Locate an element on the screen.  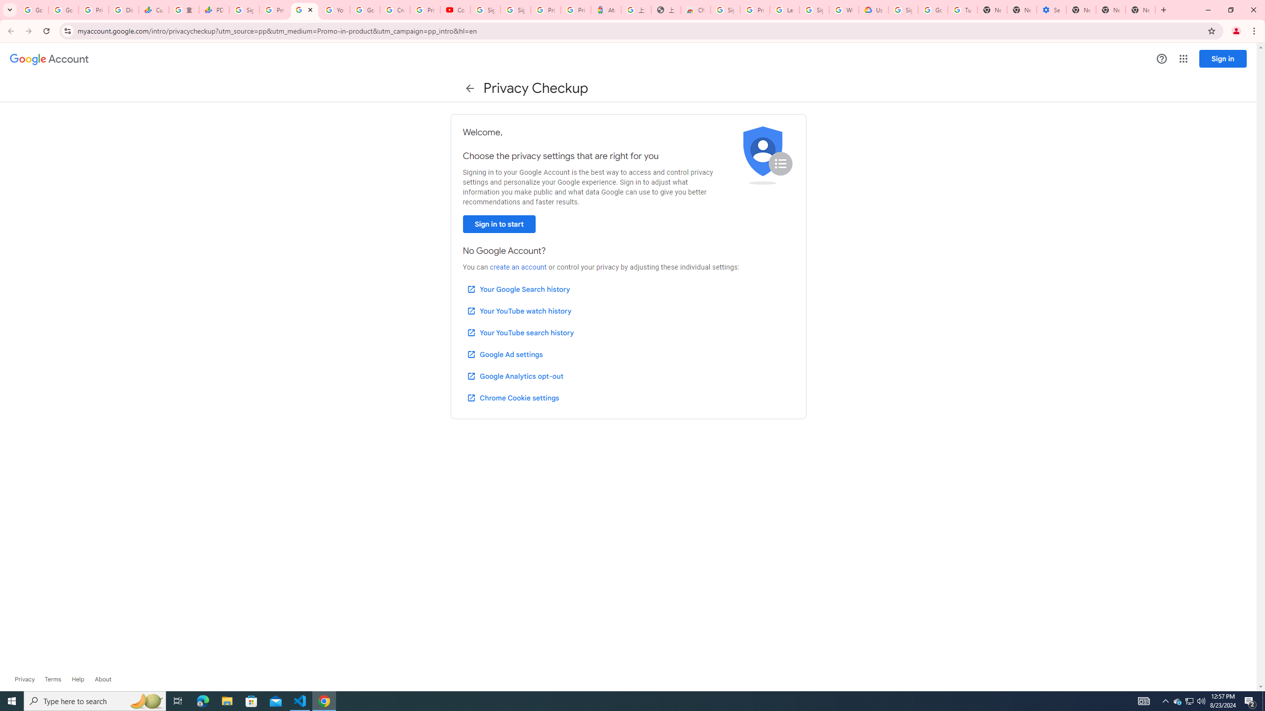
Google Workspace Admin Community is located at coordinates (34, 10).